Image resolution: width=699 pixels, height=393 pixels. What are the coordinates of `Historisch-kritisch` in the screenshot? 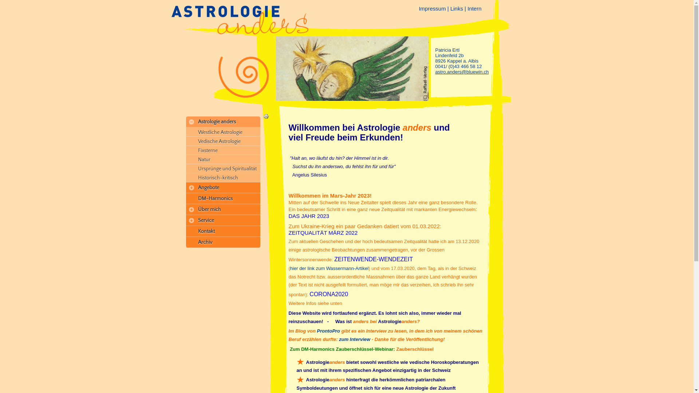 It's located at (229, 178).